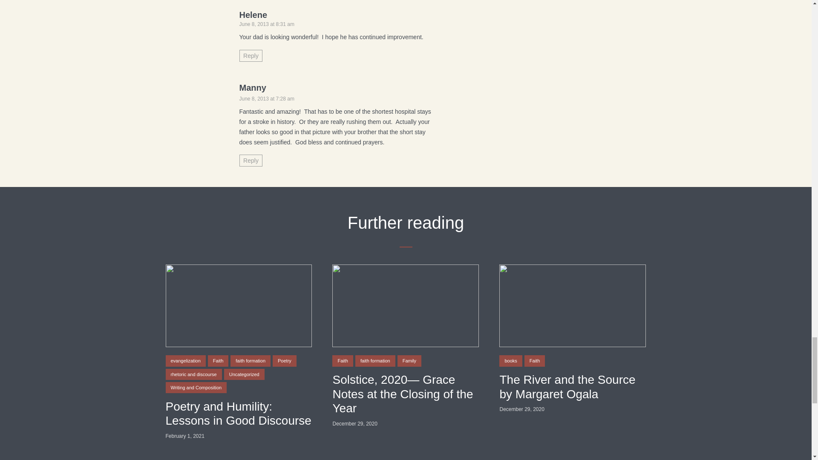 This screenshot has width=818, height=460. Describe the element at coordinates (267, 24) in the screenshot. I see `June 8, 2013 at 8:31 am` at that location.